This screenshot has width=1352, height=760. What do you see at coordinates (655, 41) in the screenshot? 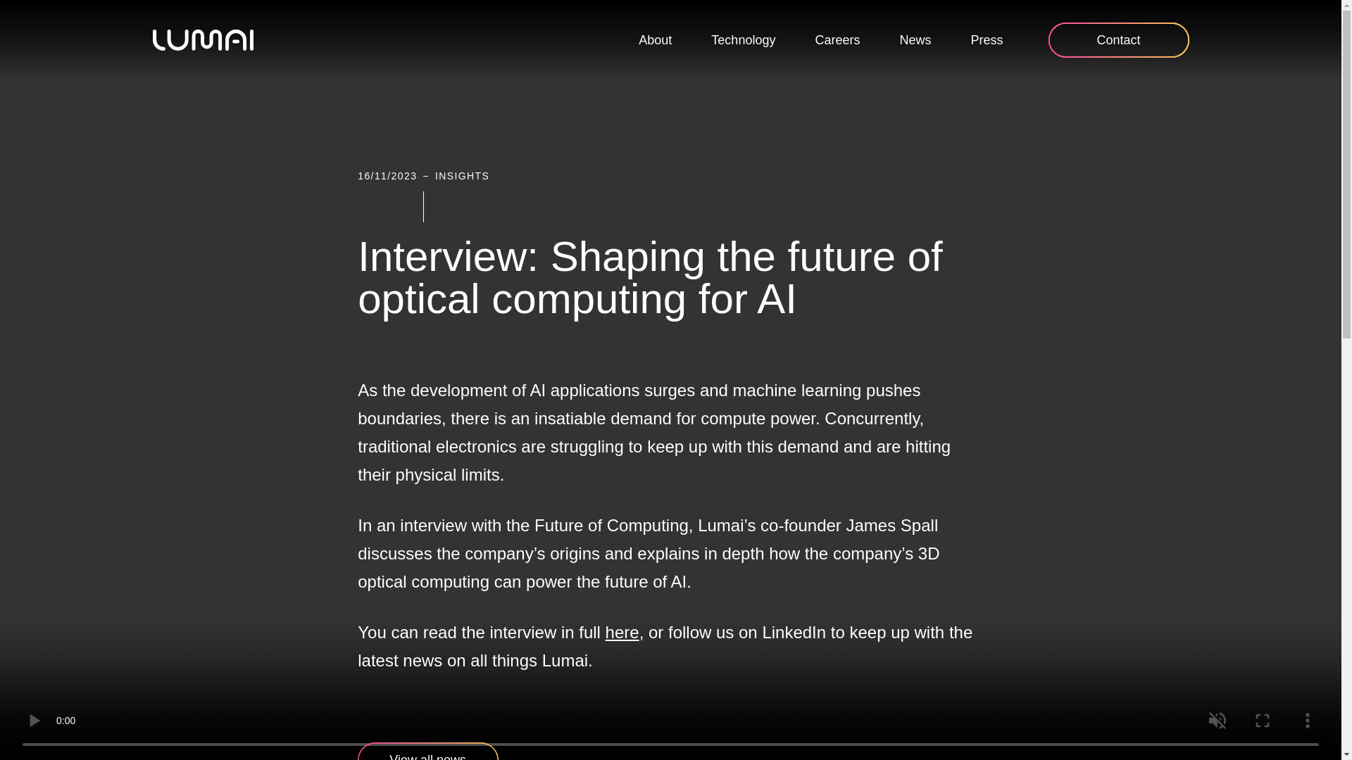
I see `About` at bounding box center [655, 41].